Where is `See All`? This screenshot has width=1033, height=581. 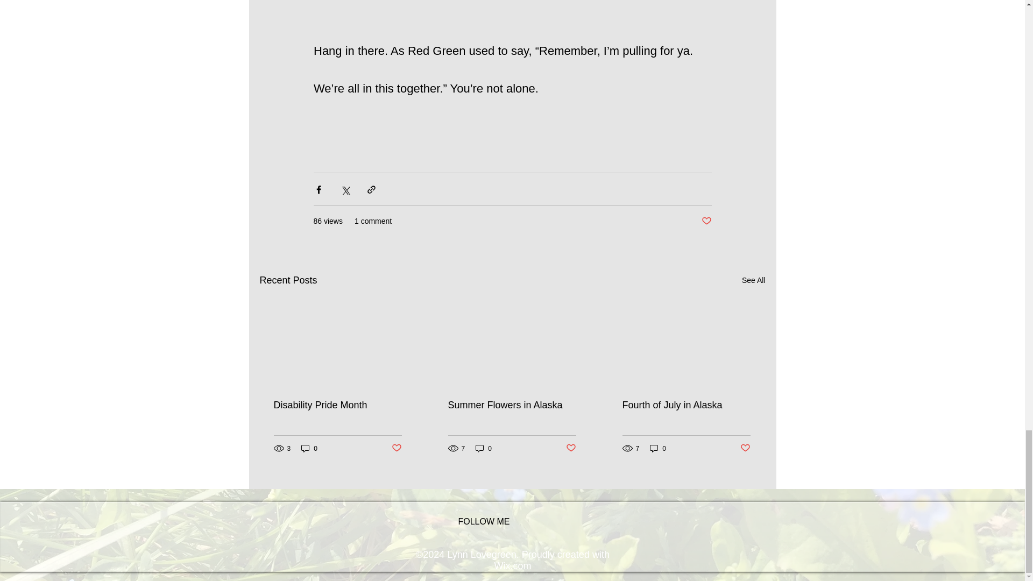
See All is located at coordinates (753, 280).